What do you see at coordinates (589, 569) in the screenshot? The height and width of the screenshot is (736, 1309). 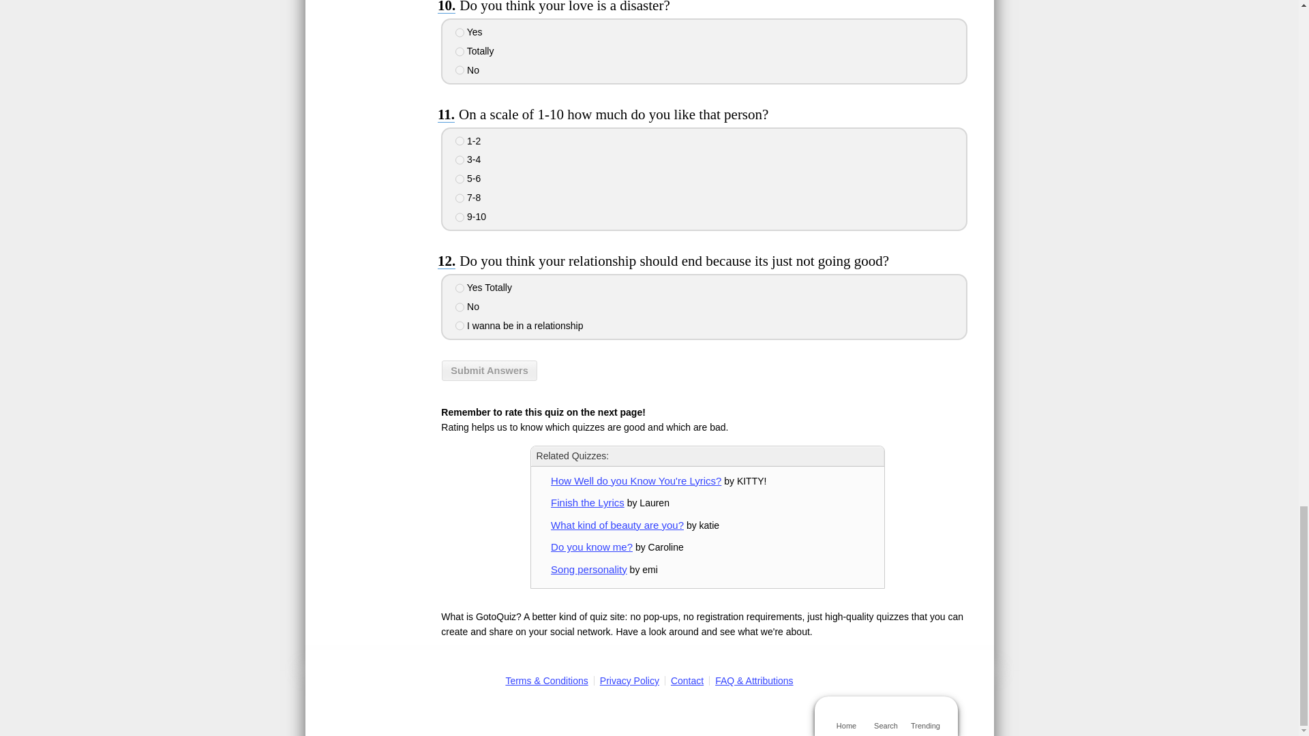 I see `Song personality` at bounding box center [589, 569].